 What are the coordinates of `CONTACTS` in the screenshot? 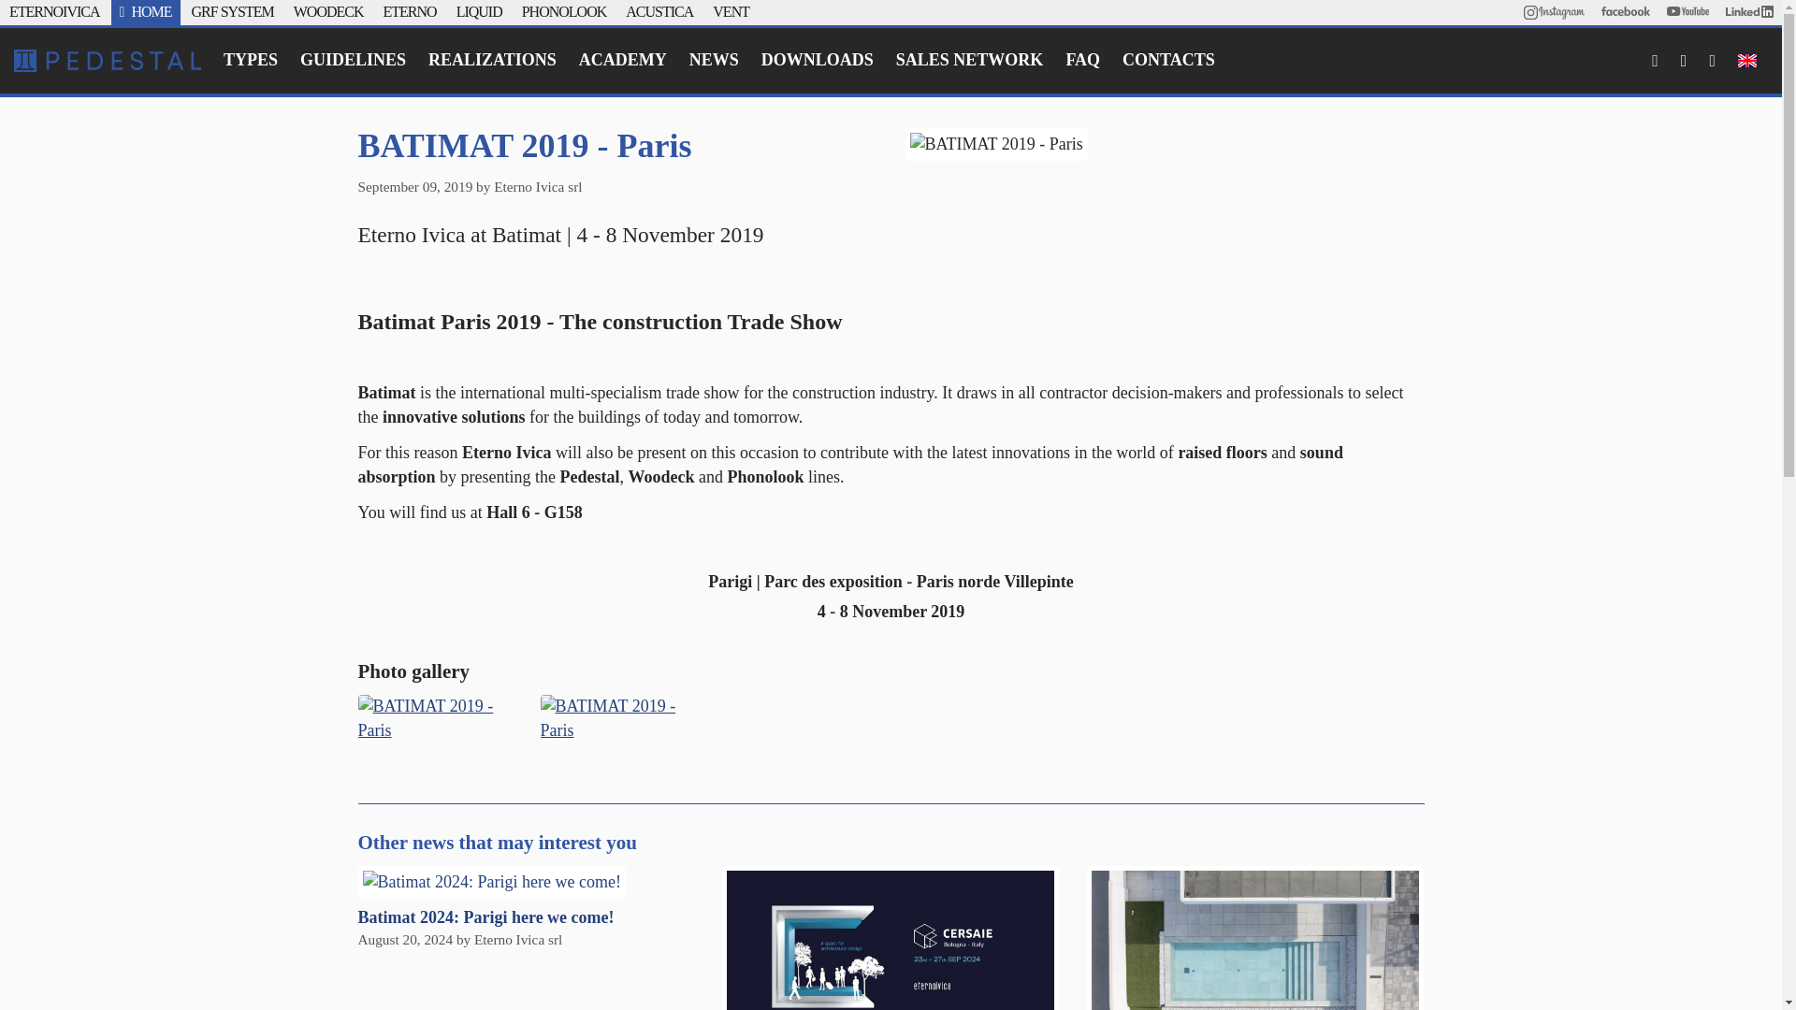 It's located at (1169, 61).